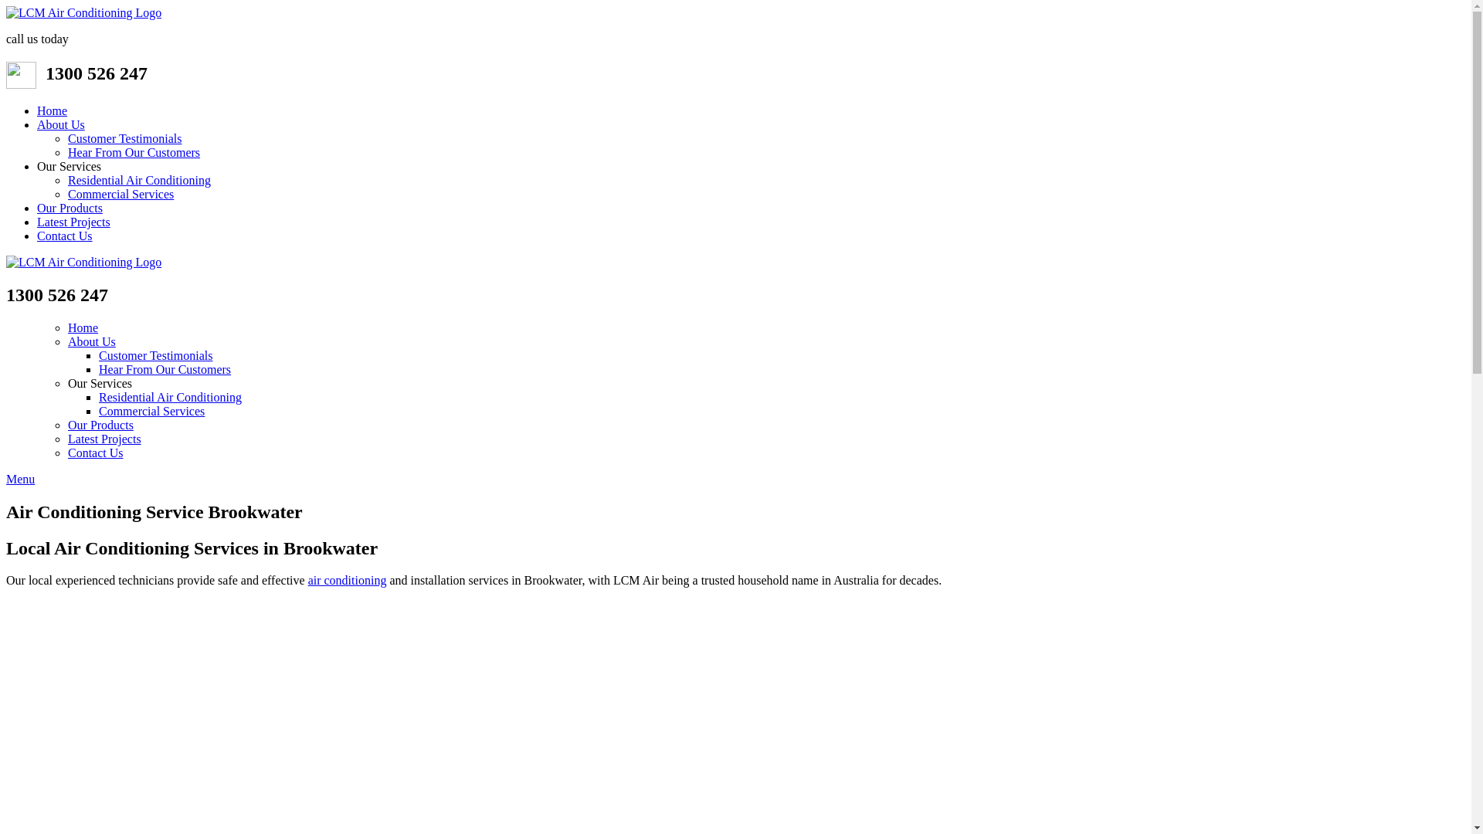 The image size is (1483, 834). Describe the element at coordinates (96, 453) in the screenshot. I see `Contact Us` at that location.